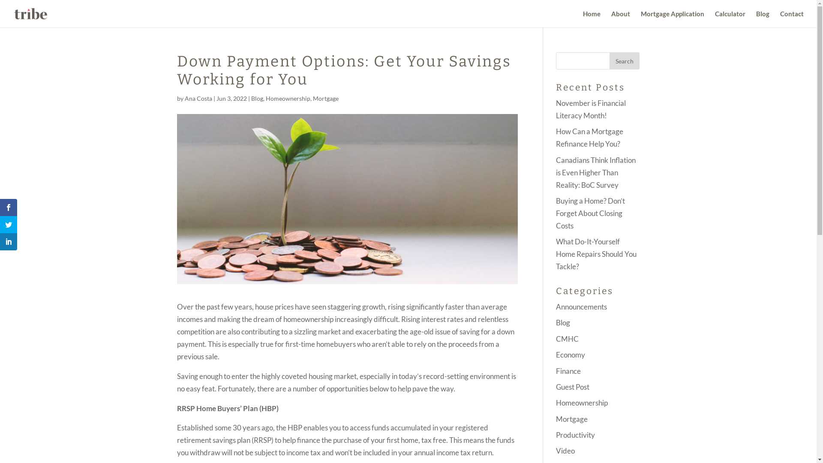 The image size is (823, 463). Describe the element at coordinates (568, 371) in the screenshot. I see `Finance` at that location.